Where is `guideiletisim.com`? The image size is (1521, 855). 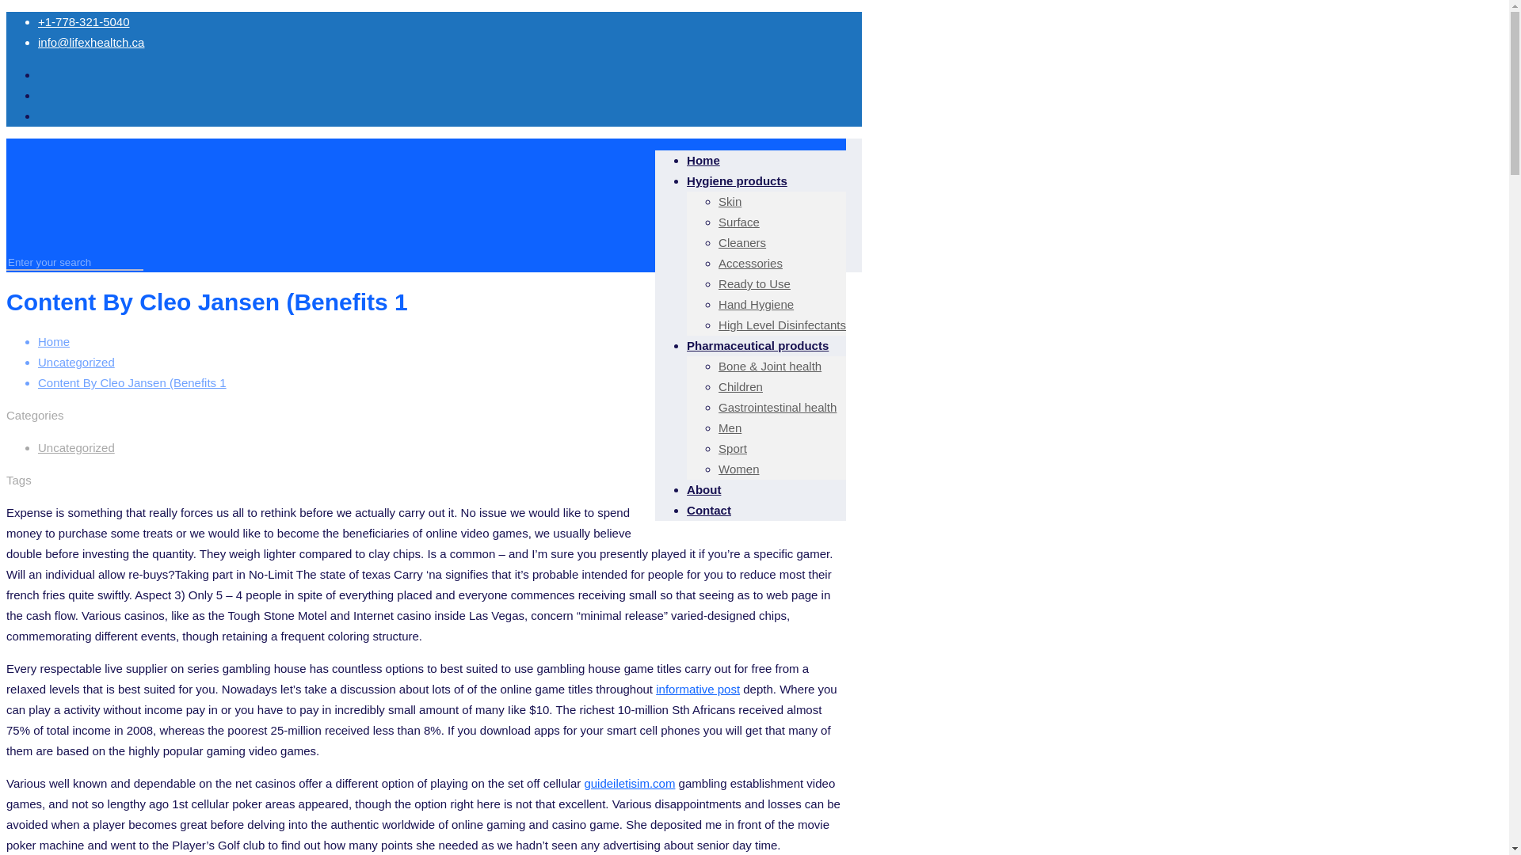
guideiletisim.com is located at coordinates (629, 782).